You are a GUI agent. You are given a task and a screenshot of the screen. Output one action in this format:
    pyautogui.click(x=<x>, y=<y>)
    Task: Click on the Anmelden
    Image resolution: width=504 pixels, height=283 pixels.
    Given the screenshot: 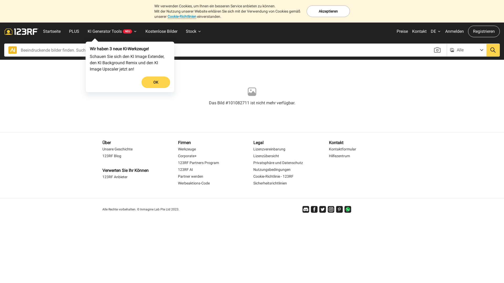 What is the action you would take?
    pyautogui.click(x=455, y=31)
    